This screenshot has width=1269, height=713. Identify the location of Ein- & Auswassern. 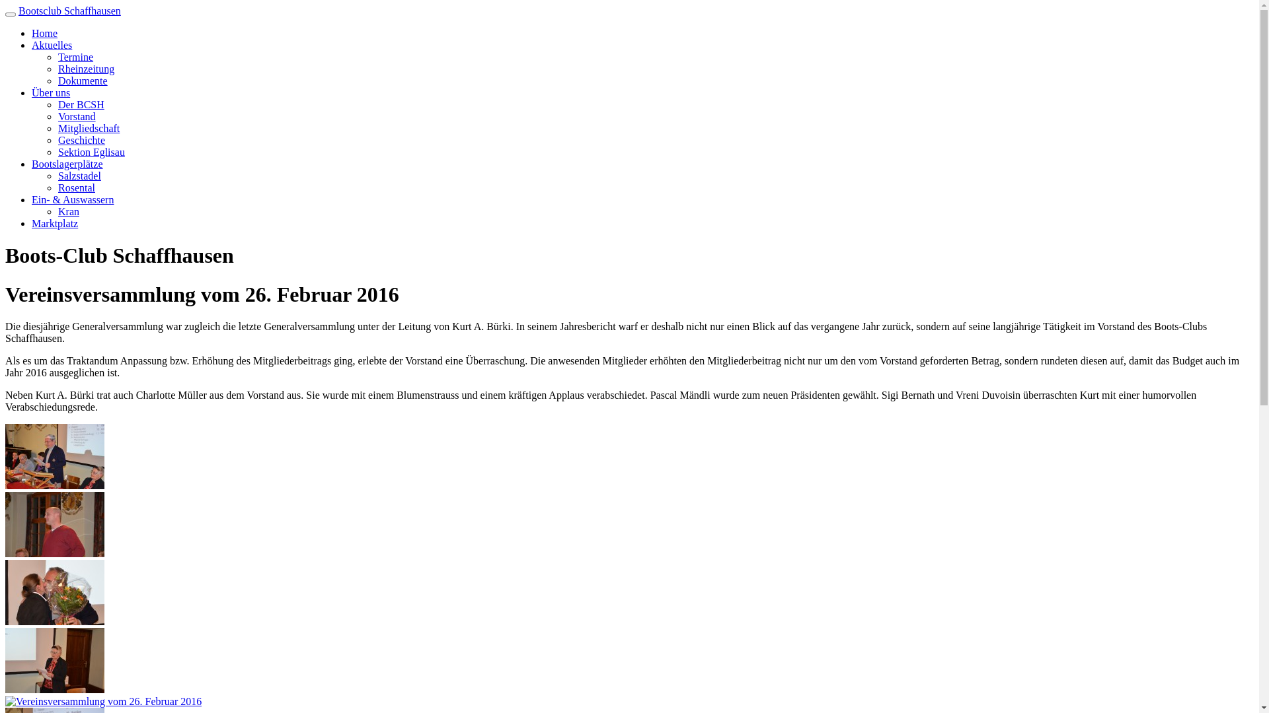
(73, 199).